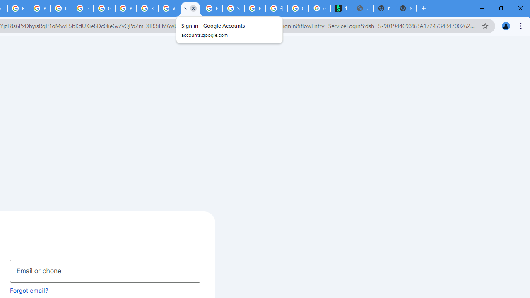 The width and height of the screenshot is (530, 298). Describe the element at coordinates (190, 8) in the screenshot. I see `Sign in - Google Accounts` at that location.